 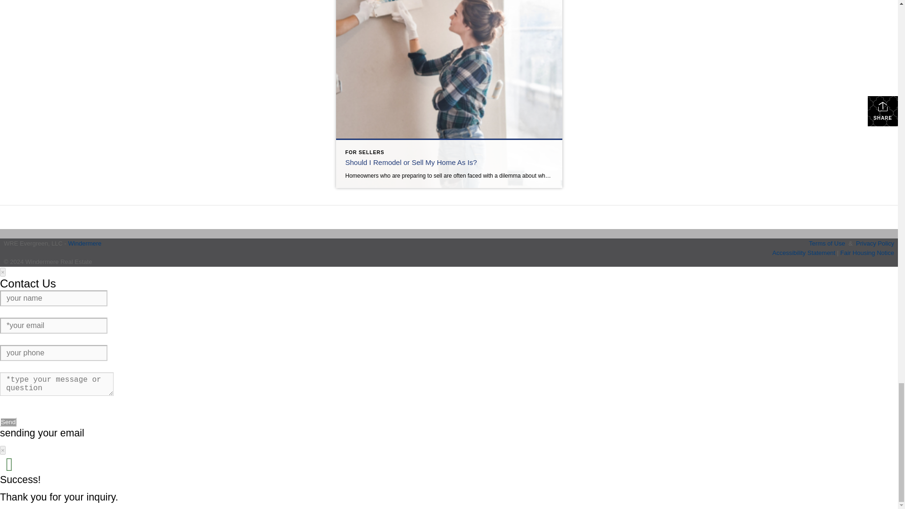 I want to click on Windermere, so click(x=85, y=243).